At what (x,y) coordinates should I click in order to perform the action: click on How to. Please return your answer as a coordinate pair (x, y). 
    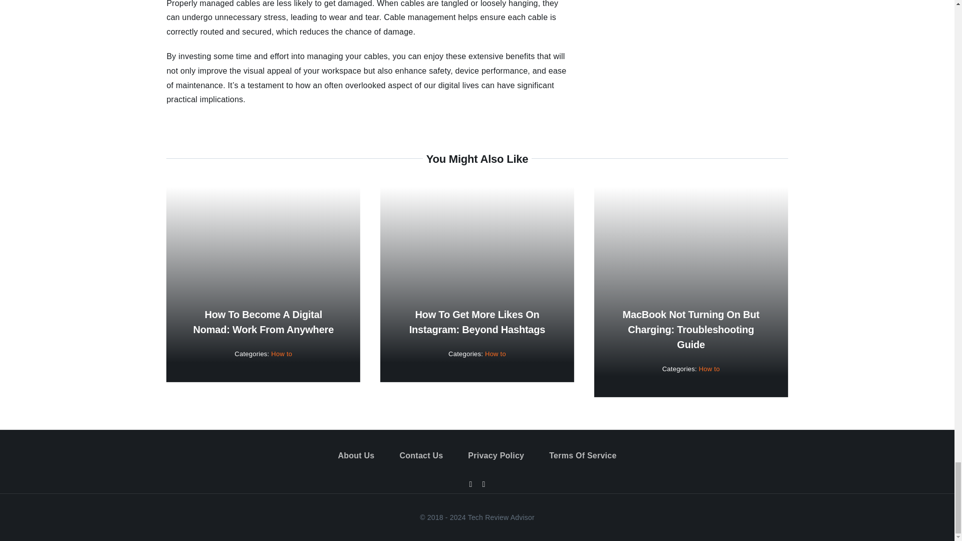
    Looking at the image, I should click on (495, 354).